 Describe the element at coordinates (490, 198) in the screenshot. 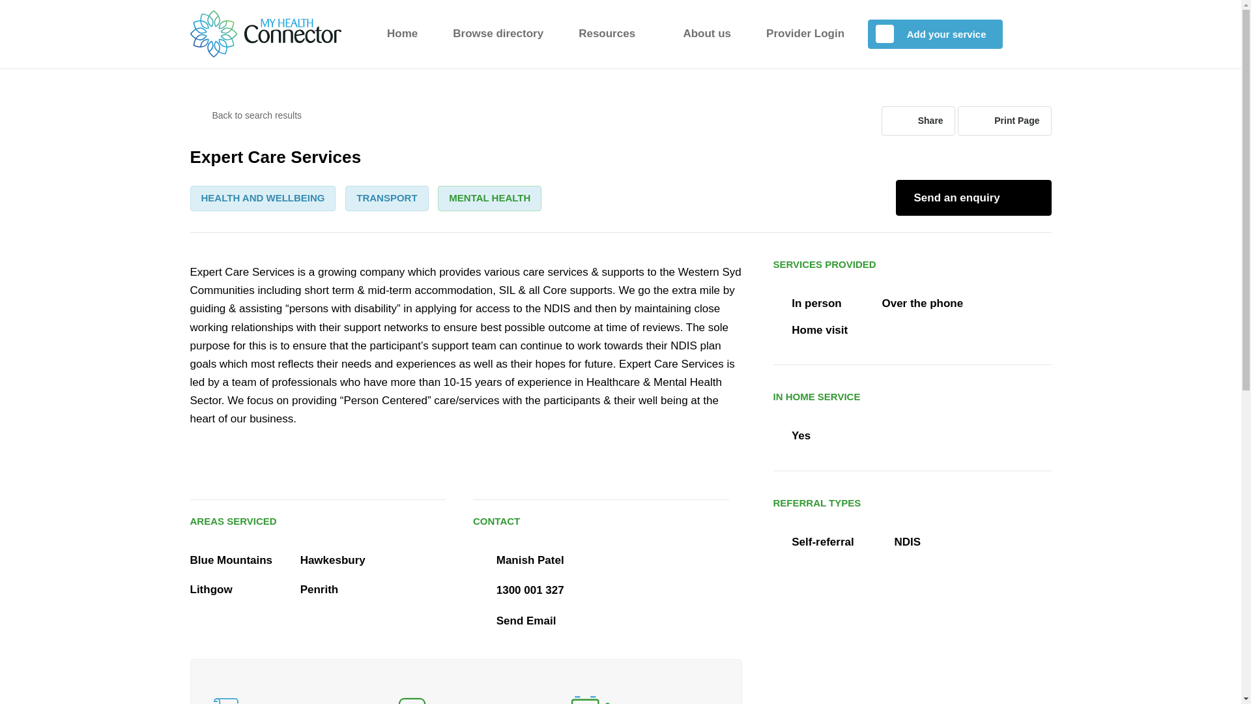

I see `MENTAL HEALTH` at that location.